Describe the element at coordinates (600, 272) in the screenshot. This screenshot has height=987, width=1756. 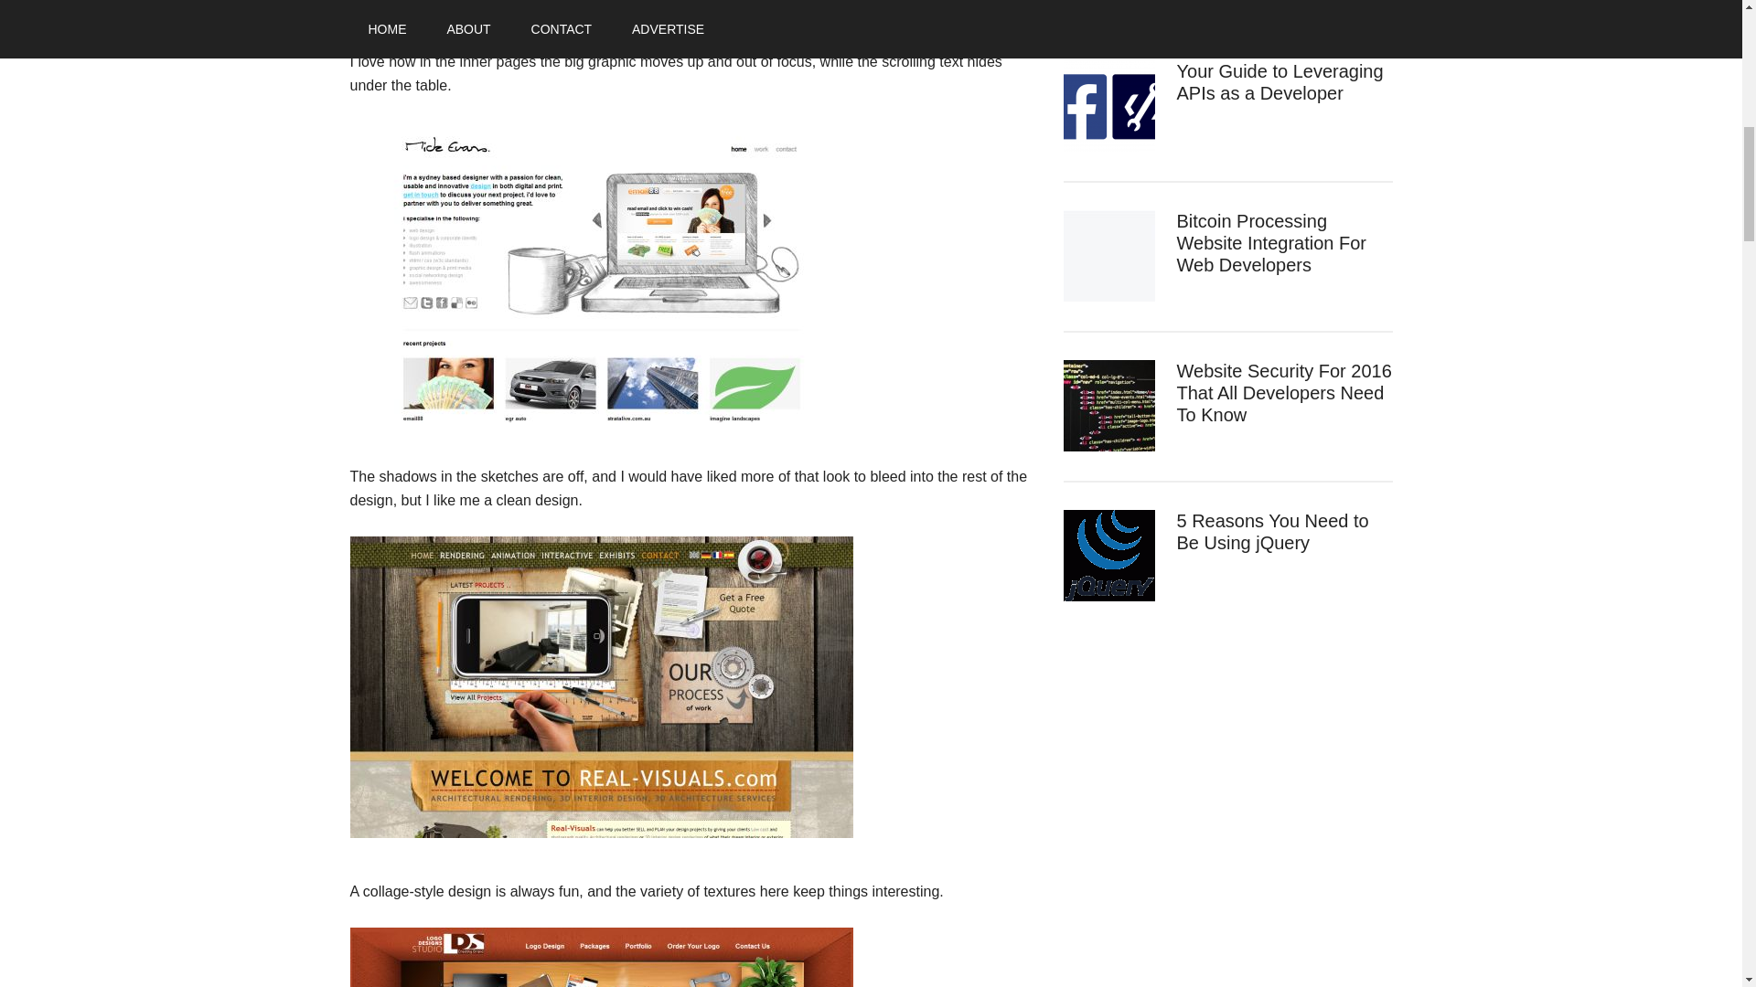
I see `Mick Evans` at that location.